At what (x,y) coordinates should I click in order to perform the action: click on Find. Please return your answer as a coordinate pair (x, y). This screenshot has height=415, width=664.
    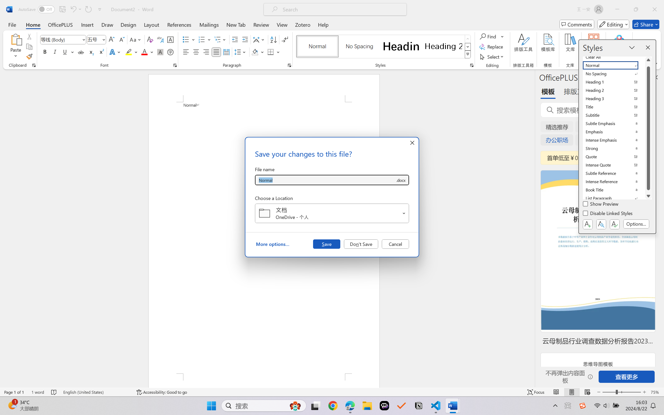
    Looking at the image, I should click on (492, 36).